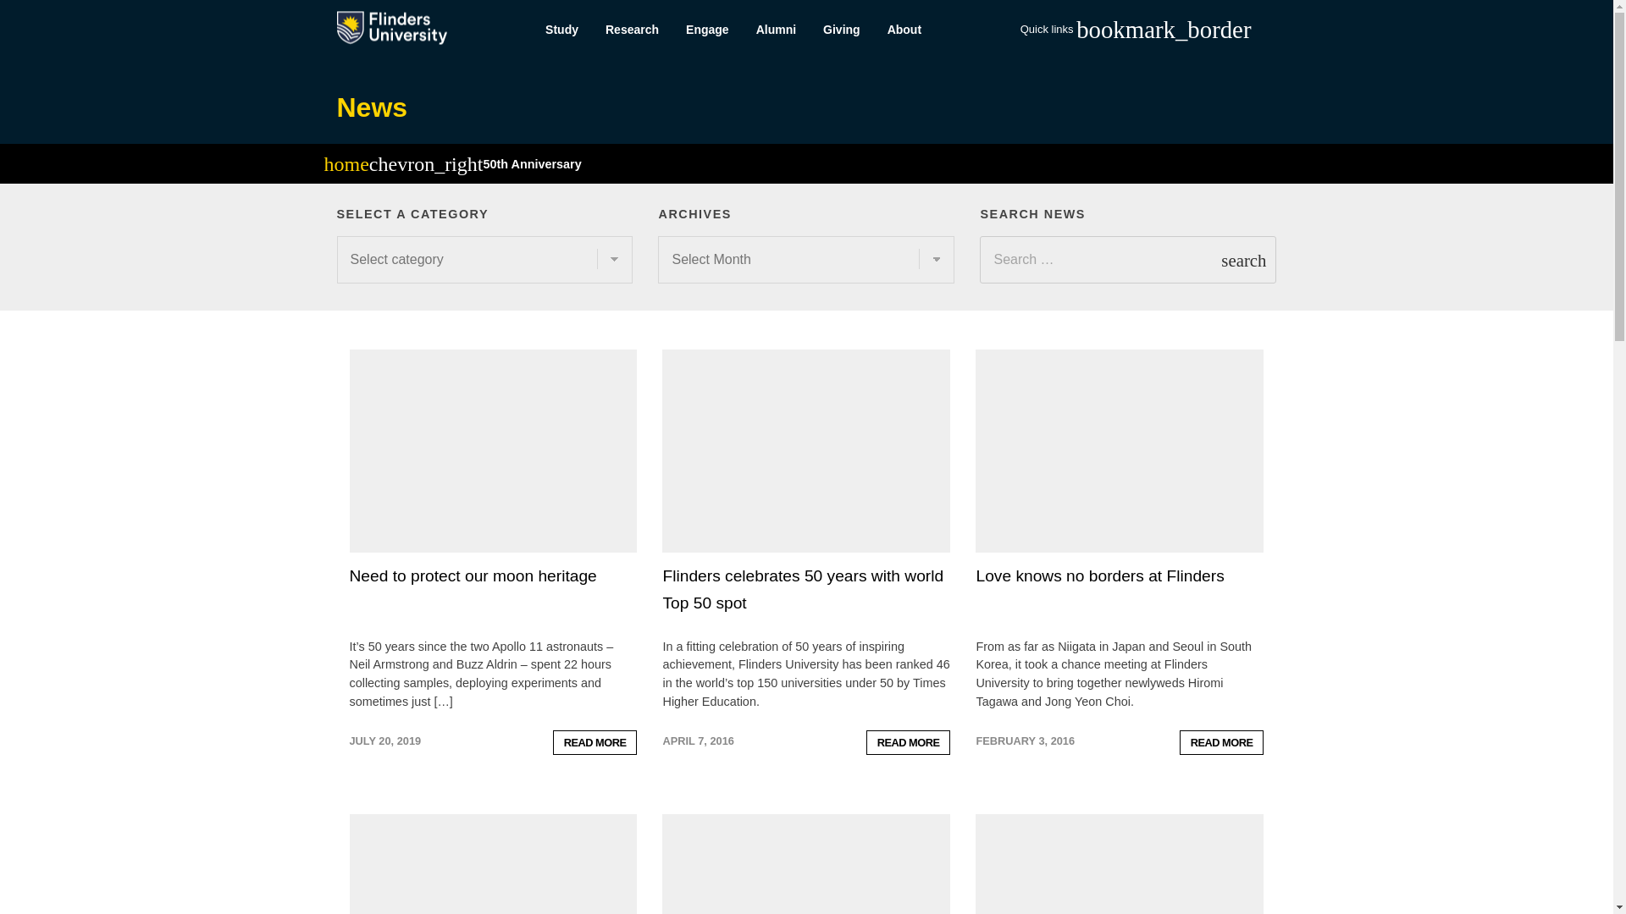 This screenshot has width=1626, height=914. I want to click on About, so click(904, 30).